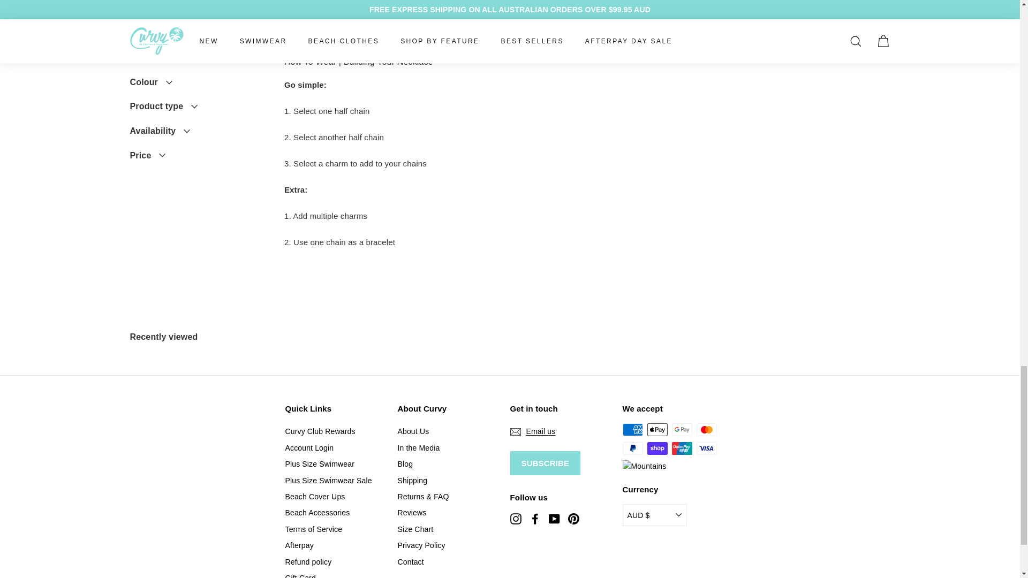  Describe the element at coordinates (681, 429) in the screenshot. I see `Google Pay` at that location.